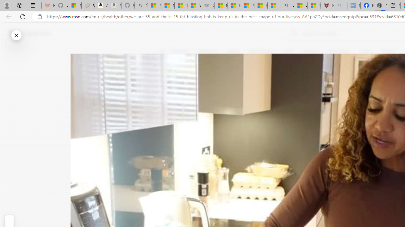 The height and width of the screenshot is (227, 405). Describe the element at coordinates (26, 33) in the screenshot. I see `Skip to footer` at that location.